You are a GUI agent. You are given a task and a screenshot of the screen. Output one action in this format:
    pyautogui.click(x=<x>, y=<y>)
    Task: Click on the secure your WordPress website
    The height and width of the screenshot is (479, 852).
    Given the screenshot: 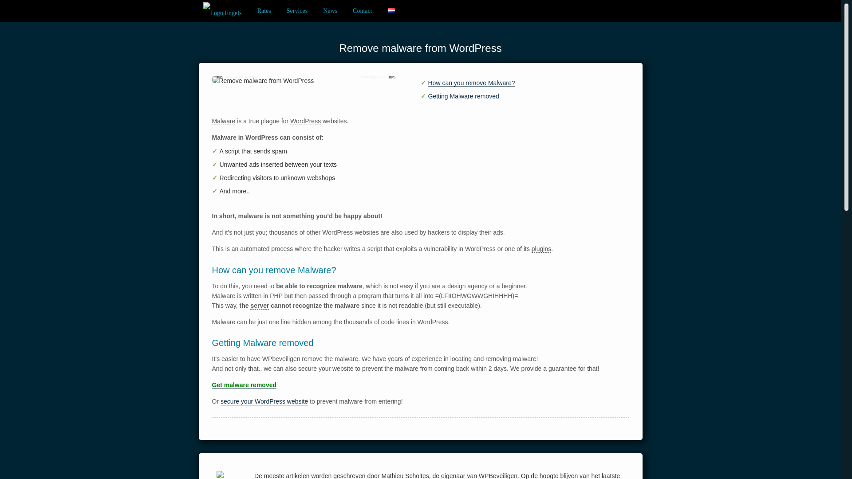 What is the action you would take?
    pyautogui.click(x=264, y=401)
    